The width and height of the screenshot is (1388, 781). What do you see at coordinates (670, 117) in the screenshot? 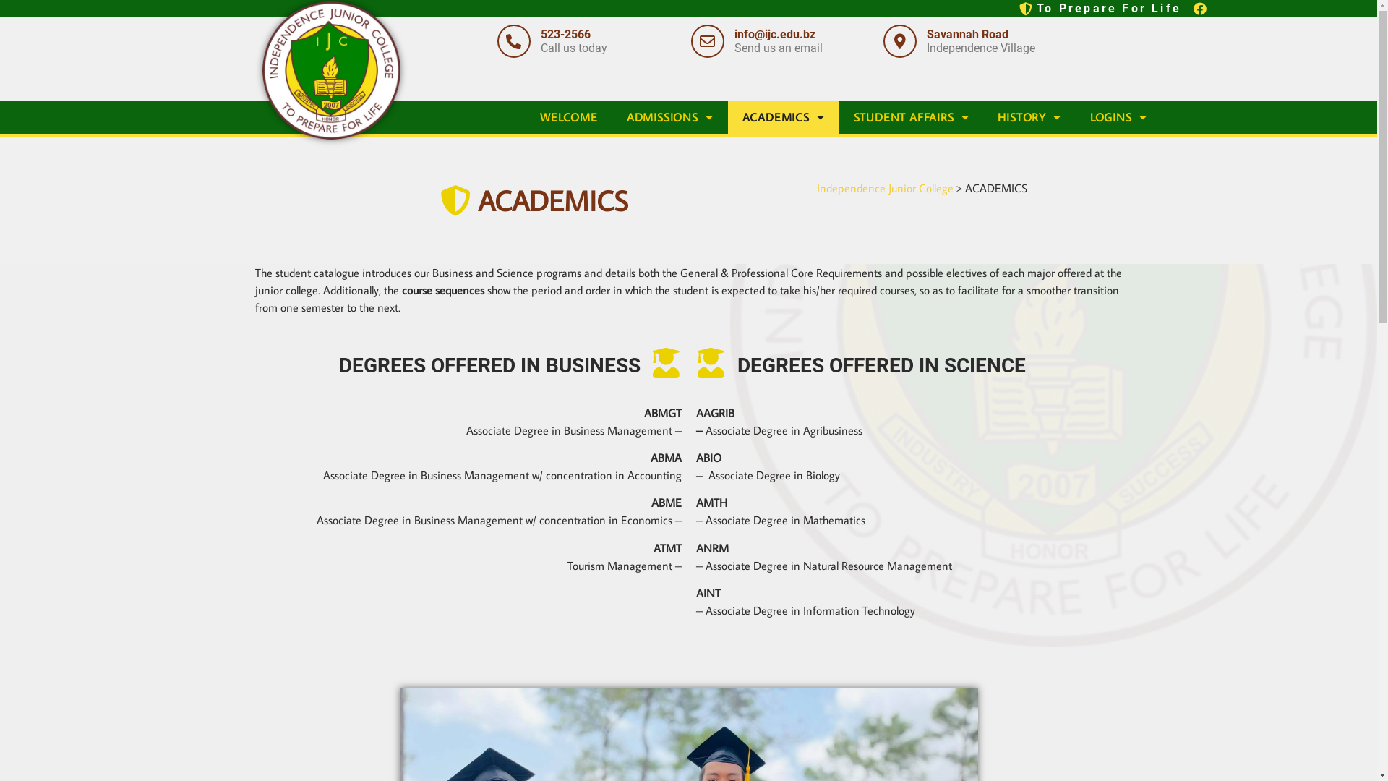
I see `ADMISSIONS` at bounding box center [670, 117].